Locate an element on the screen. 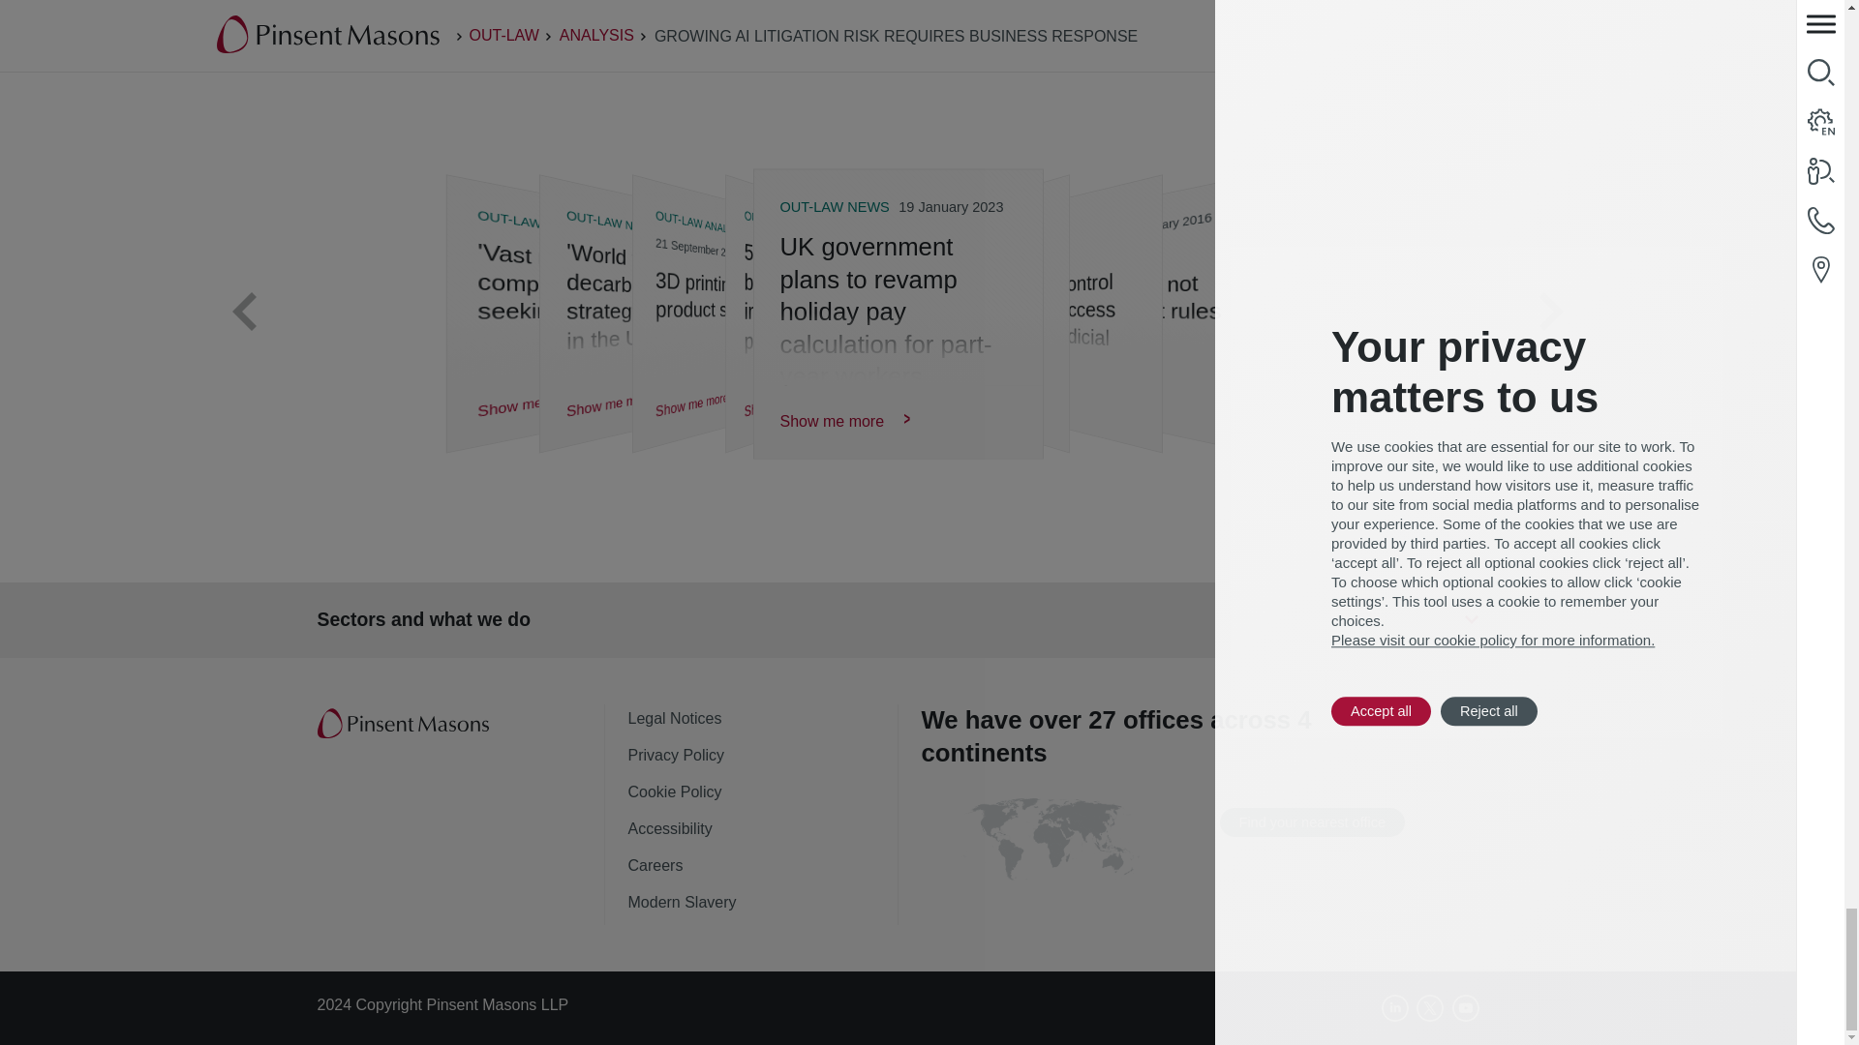 Image resolution: width=1859 pixels, height=1045 pixels. Pinsent Masons Twitter is located at coordinates (1430, 1008).